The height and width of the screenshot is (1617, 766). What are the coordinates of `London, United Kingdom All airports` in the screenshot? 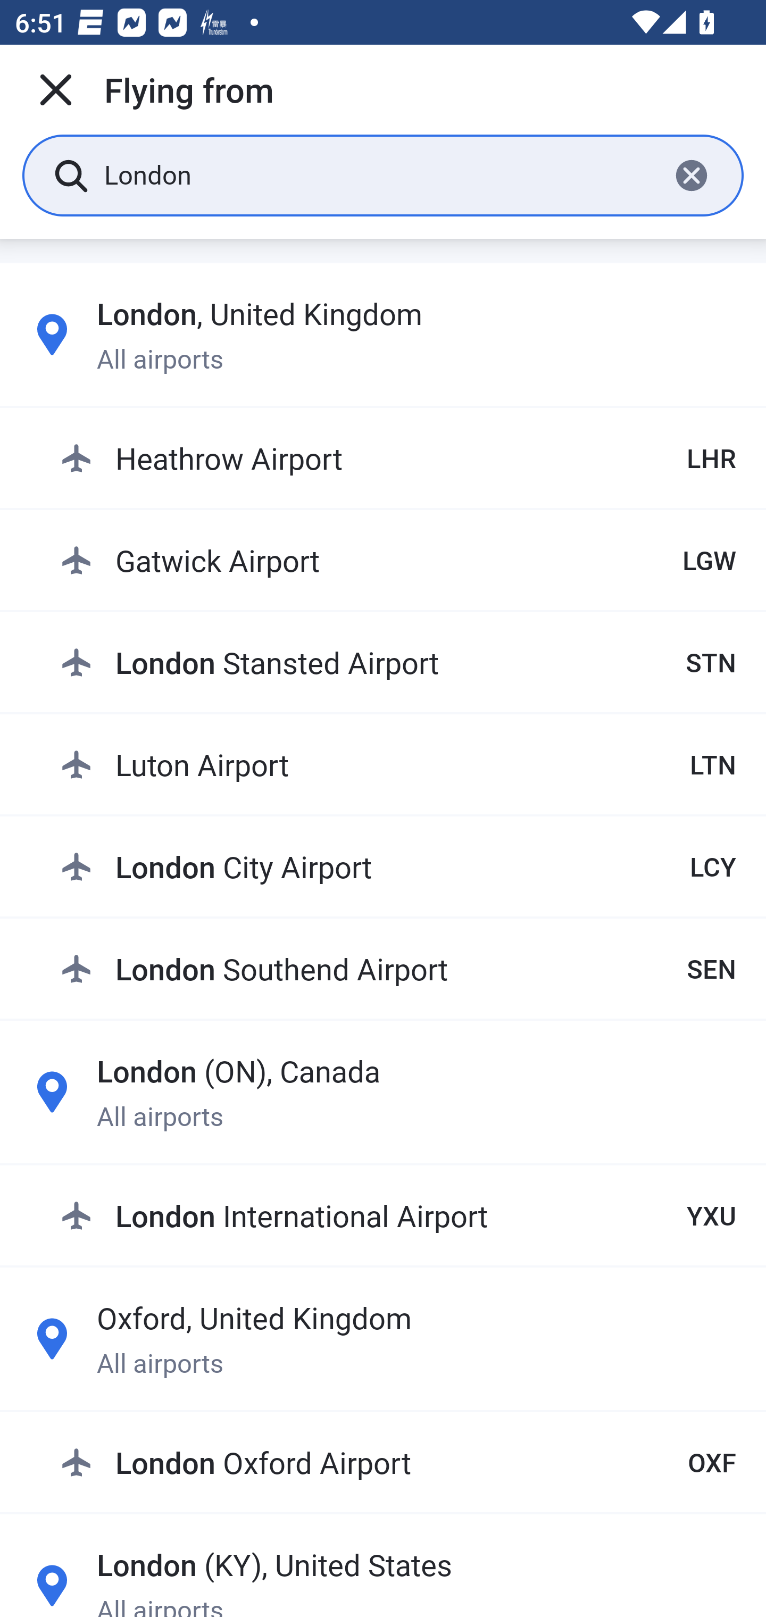 It's located at (383, 335).